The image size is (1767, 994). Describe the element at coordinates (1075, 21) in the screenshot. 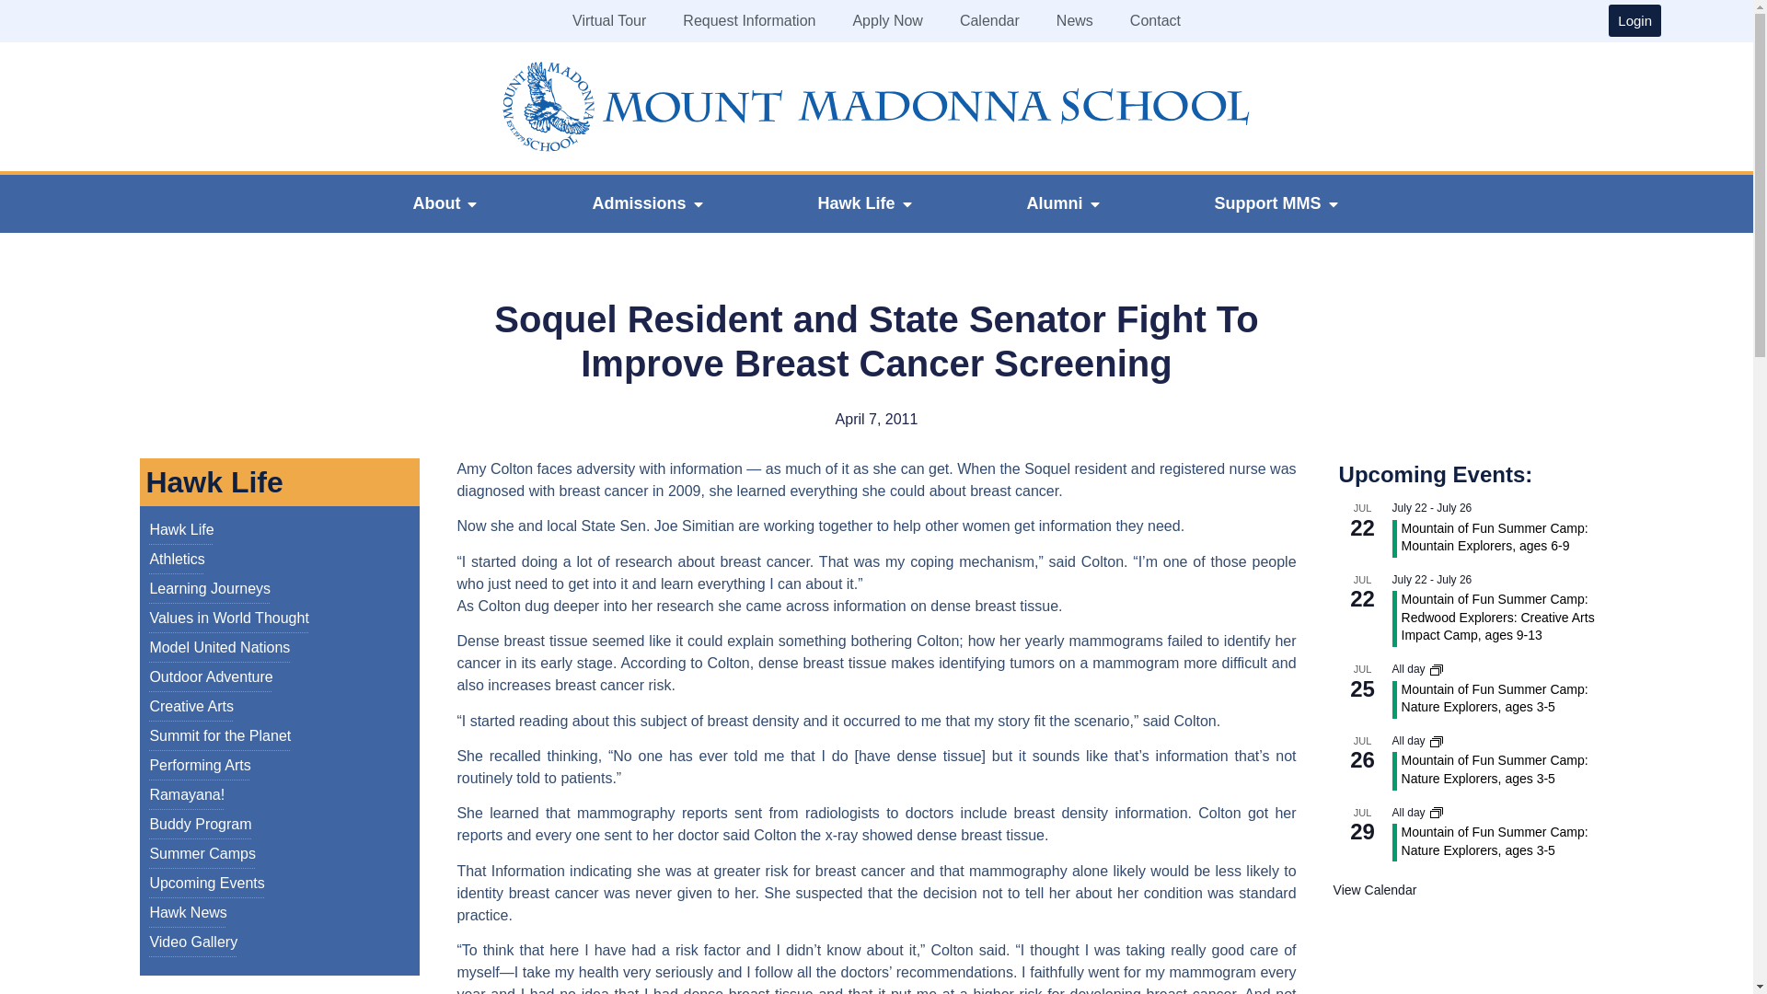

I see `News` at that location.